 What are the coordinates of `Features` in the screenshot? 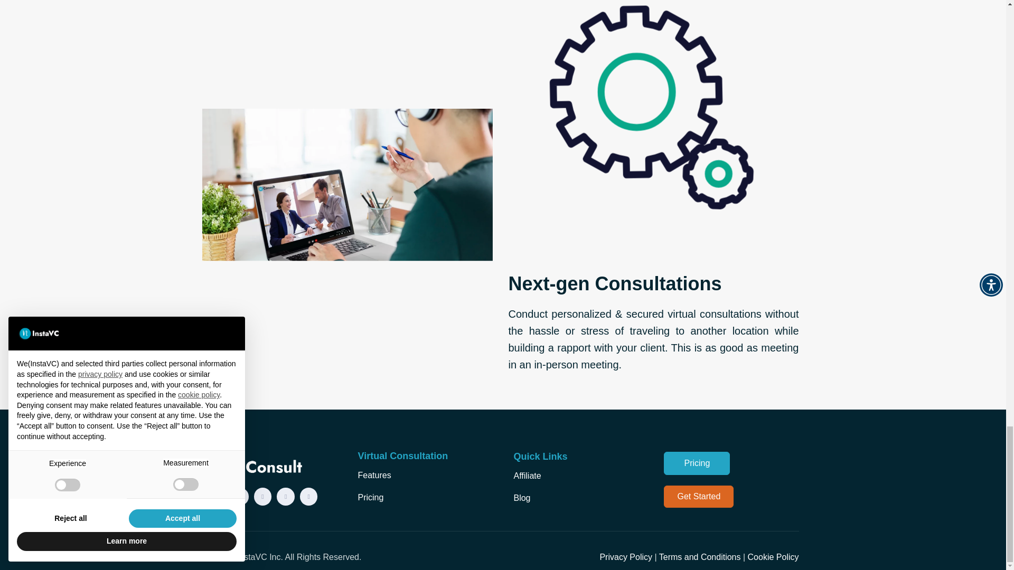 It's located at (374, 475).